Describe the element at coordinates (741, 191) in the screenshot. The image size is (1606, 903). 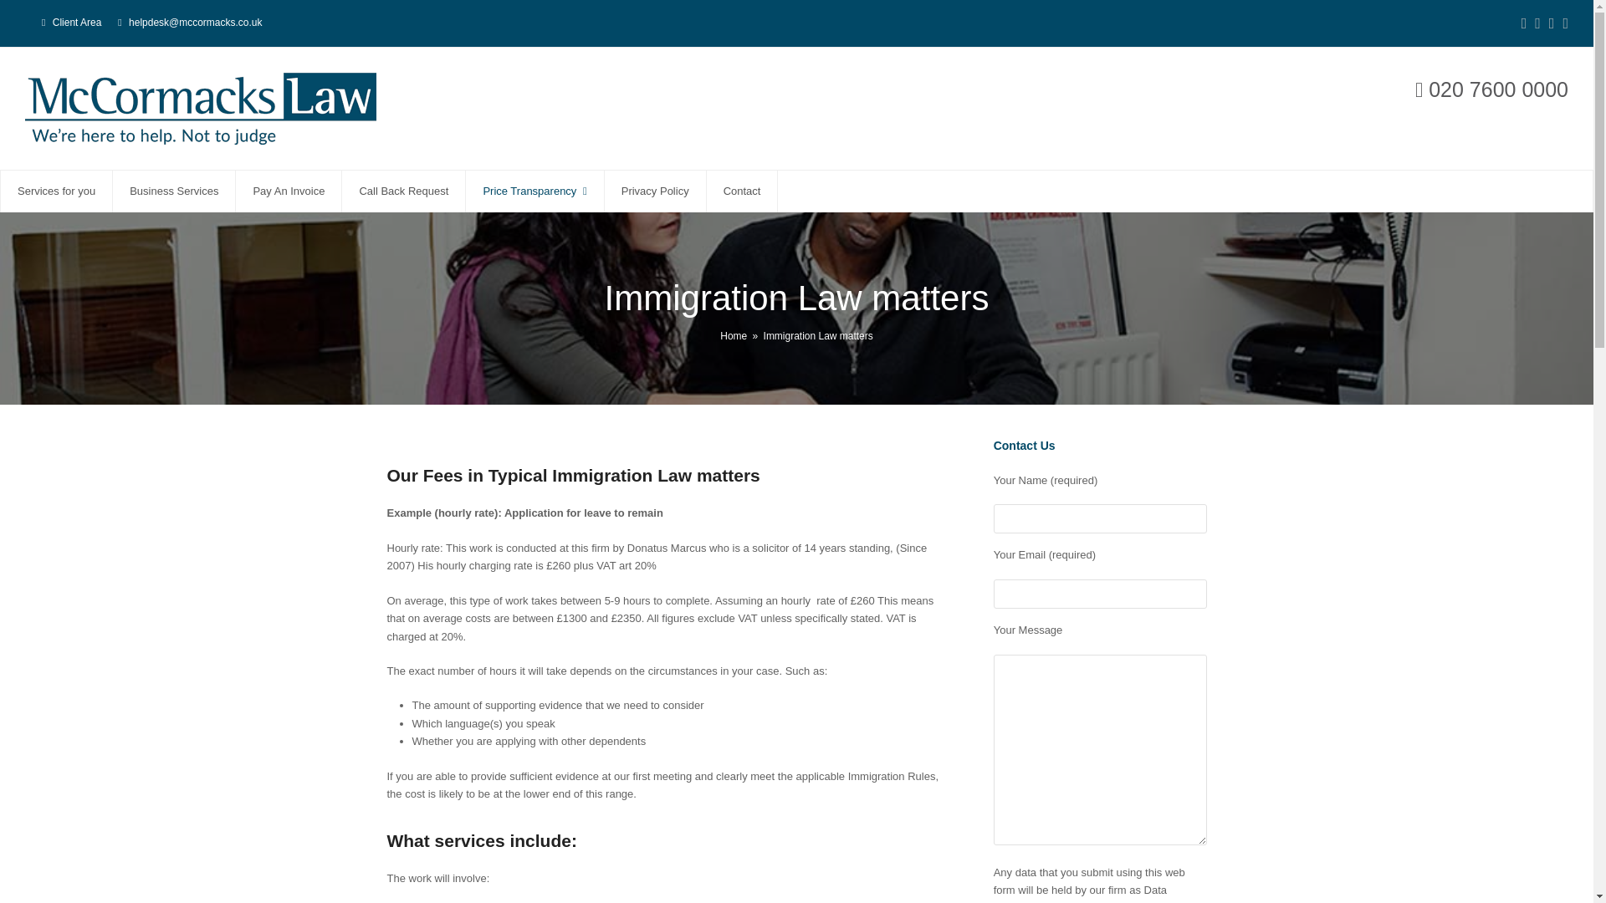
I see `Contact` at that location.